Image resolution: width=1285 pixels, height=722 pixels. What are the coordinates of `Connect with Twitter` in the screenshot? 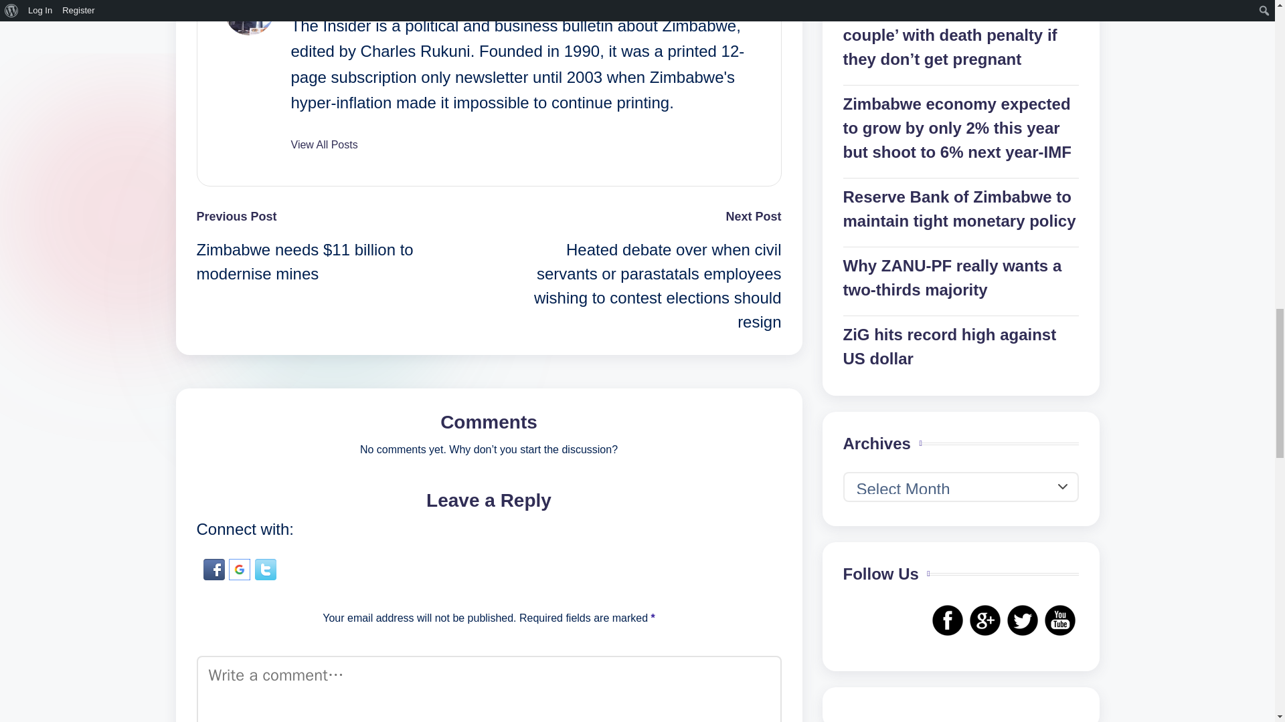 It's located at (265, 567).